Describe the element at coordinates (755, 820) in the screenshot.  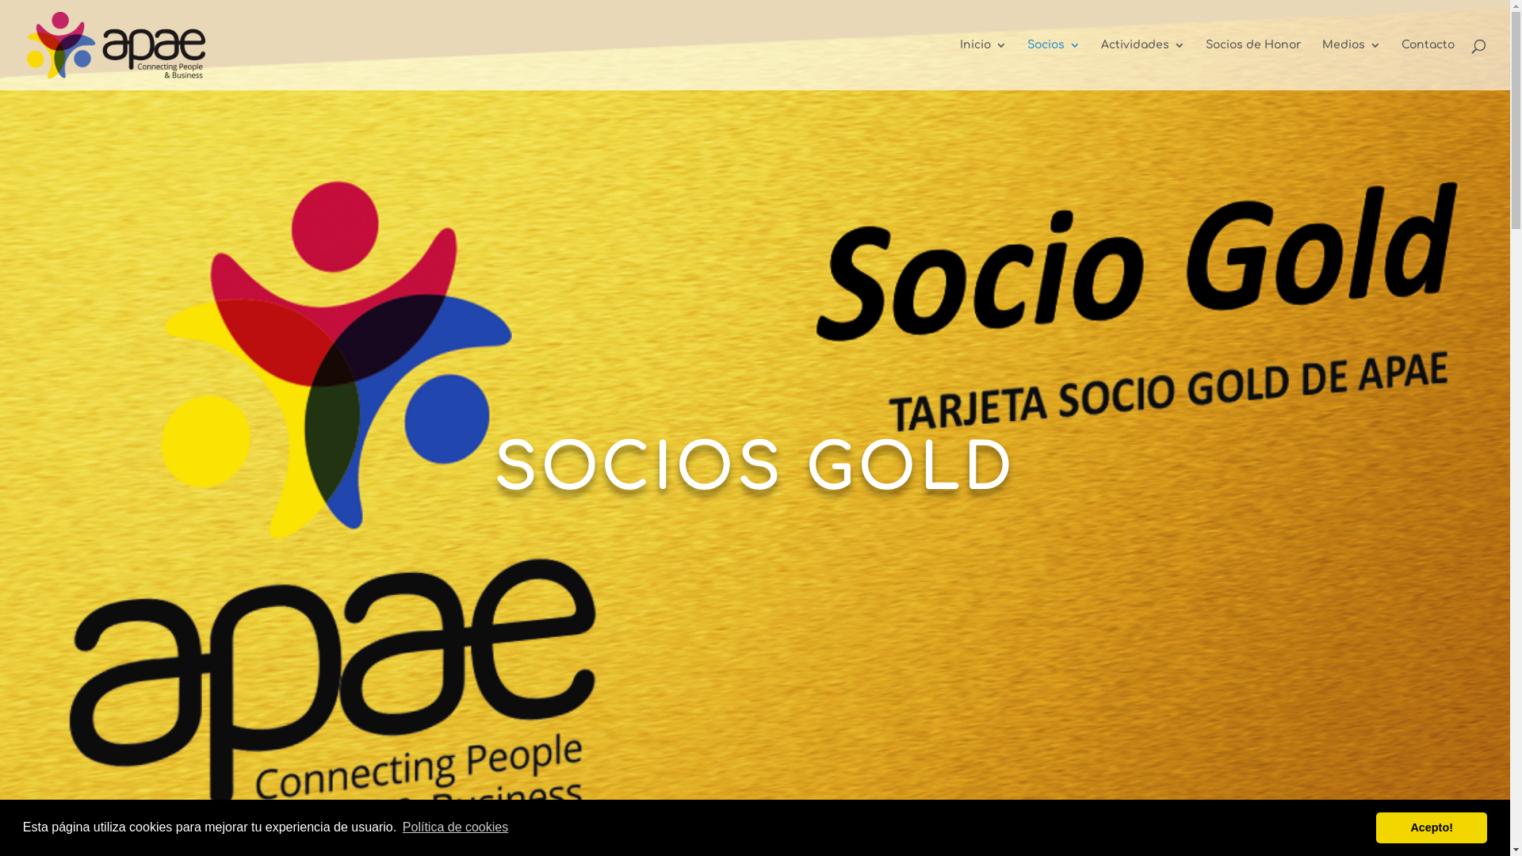
I see `7` at that location.